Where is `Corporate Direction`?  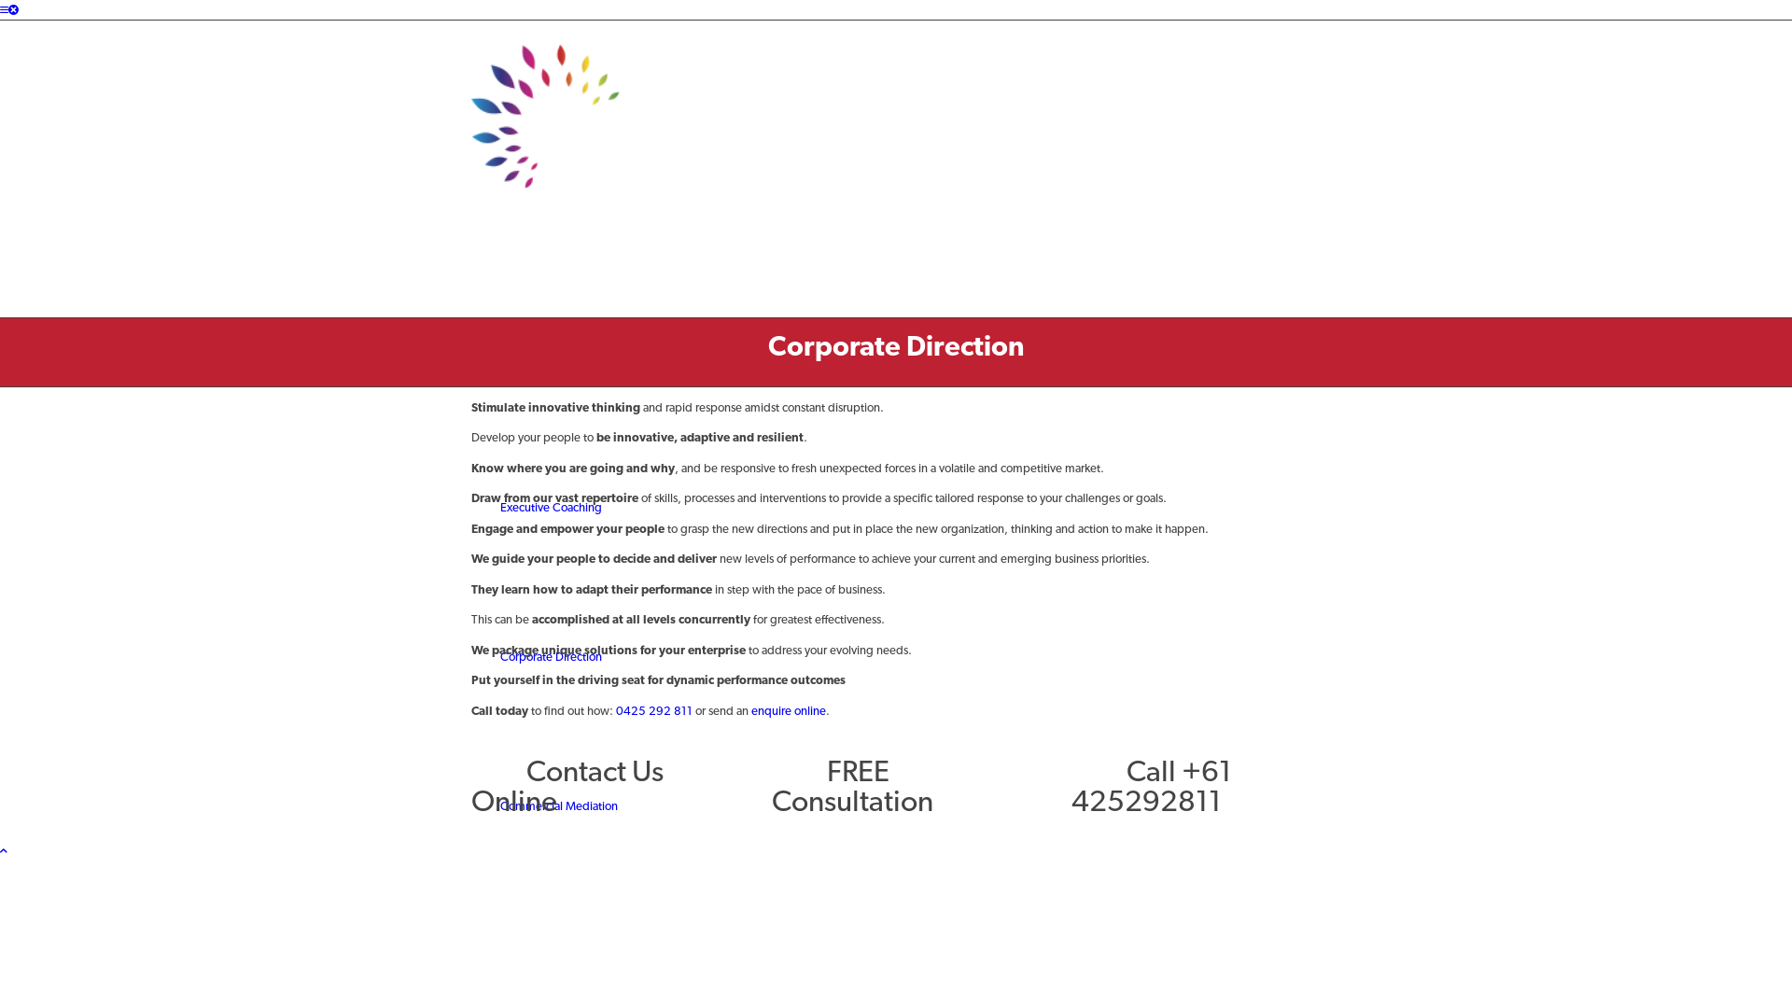
Corporate Direction is located at coordinates (551, 657).